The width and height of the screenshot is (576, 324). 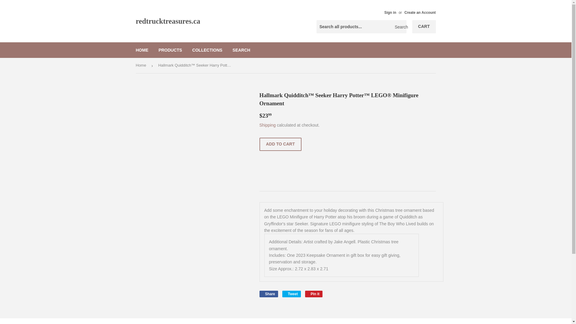 I want to click on Share on Facebook, so click(x=424, y=26).